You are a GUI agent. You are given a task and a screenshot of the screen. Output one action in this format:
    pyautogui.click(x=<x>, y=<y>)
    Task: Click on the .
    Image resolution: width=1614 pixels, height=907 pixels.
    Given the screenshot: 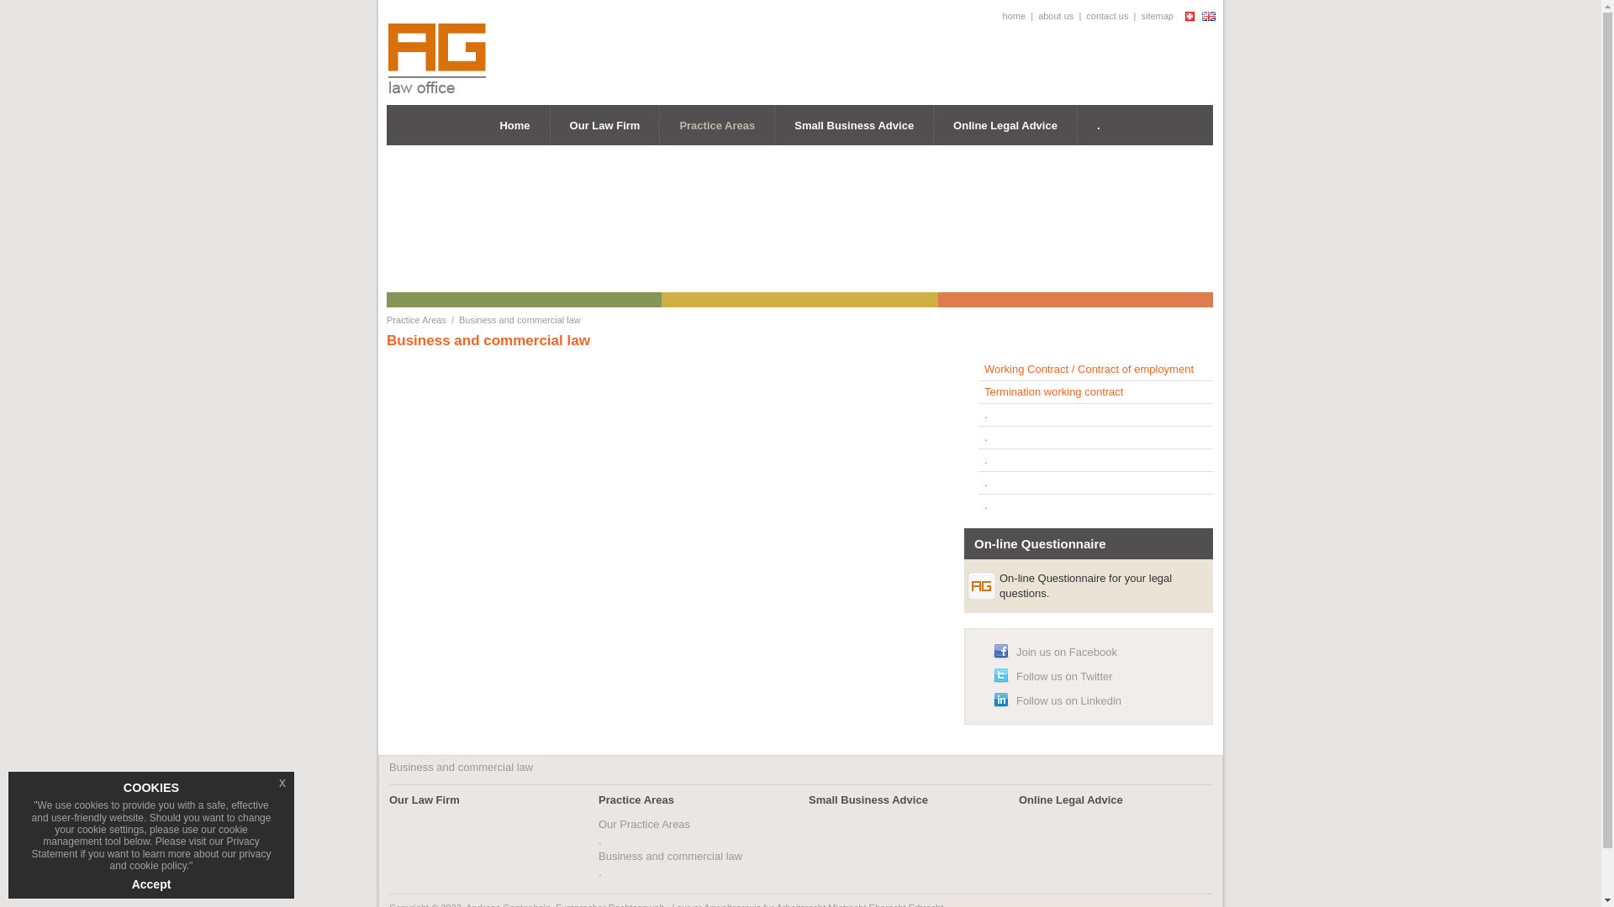 What is the action you would take?
    pyautogui.click(x=600, y=872)
    